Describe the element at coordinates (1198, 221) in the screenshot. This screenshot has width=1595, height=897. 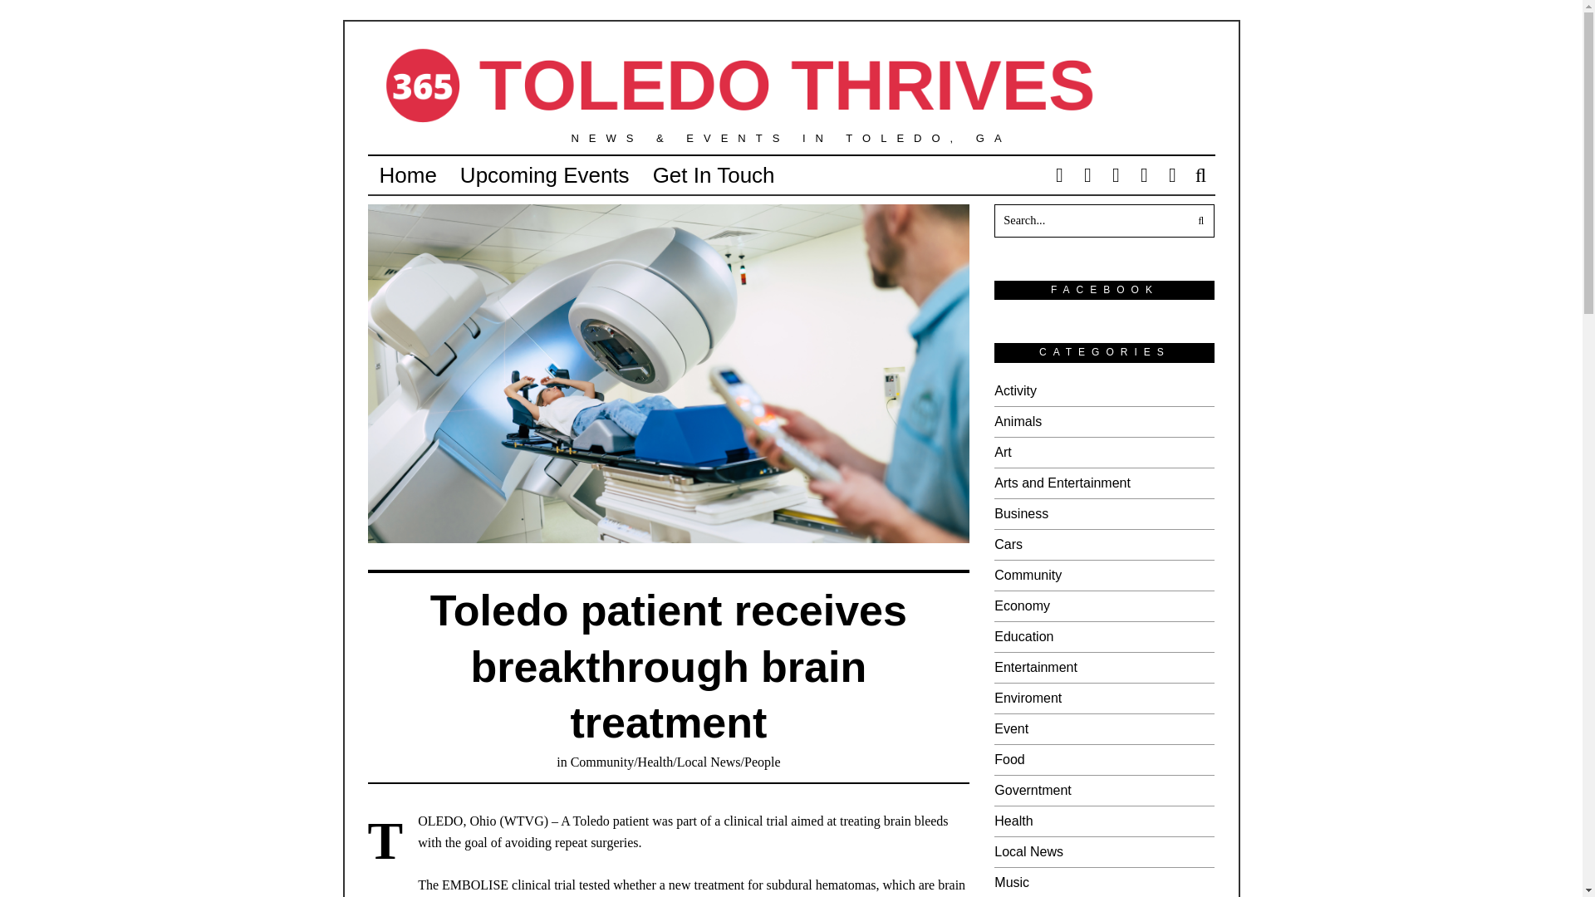
I see `Go` at that location.